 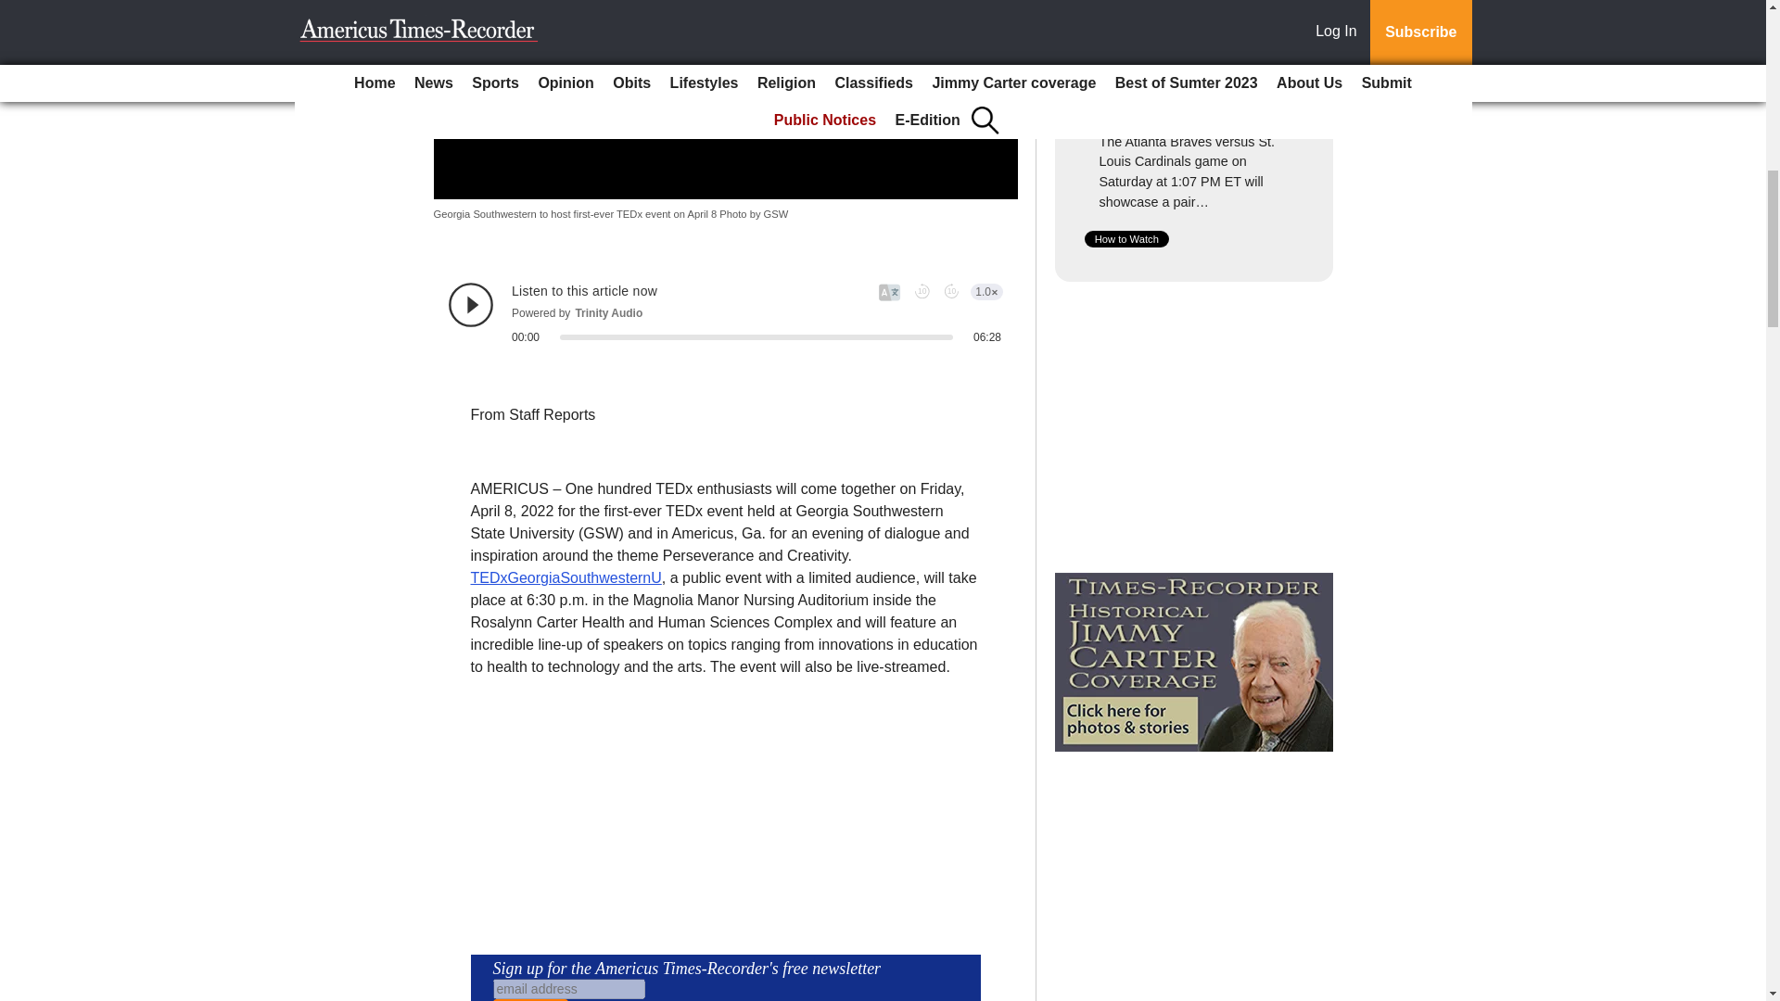 What do you see at coordinates (530, 999) in the screenshot?
I see `Subscribe` at bounding box center [530, 999].